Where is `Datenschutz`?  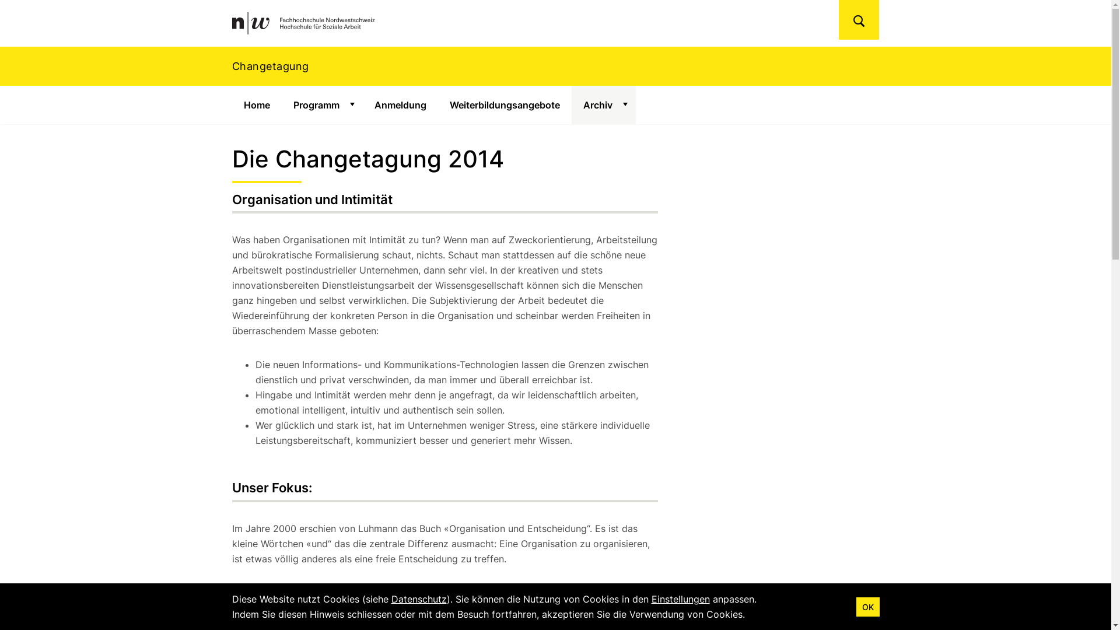 Datenschutz is located at coordinates (419, 599).